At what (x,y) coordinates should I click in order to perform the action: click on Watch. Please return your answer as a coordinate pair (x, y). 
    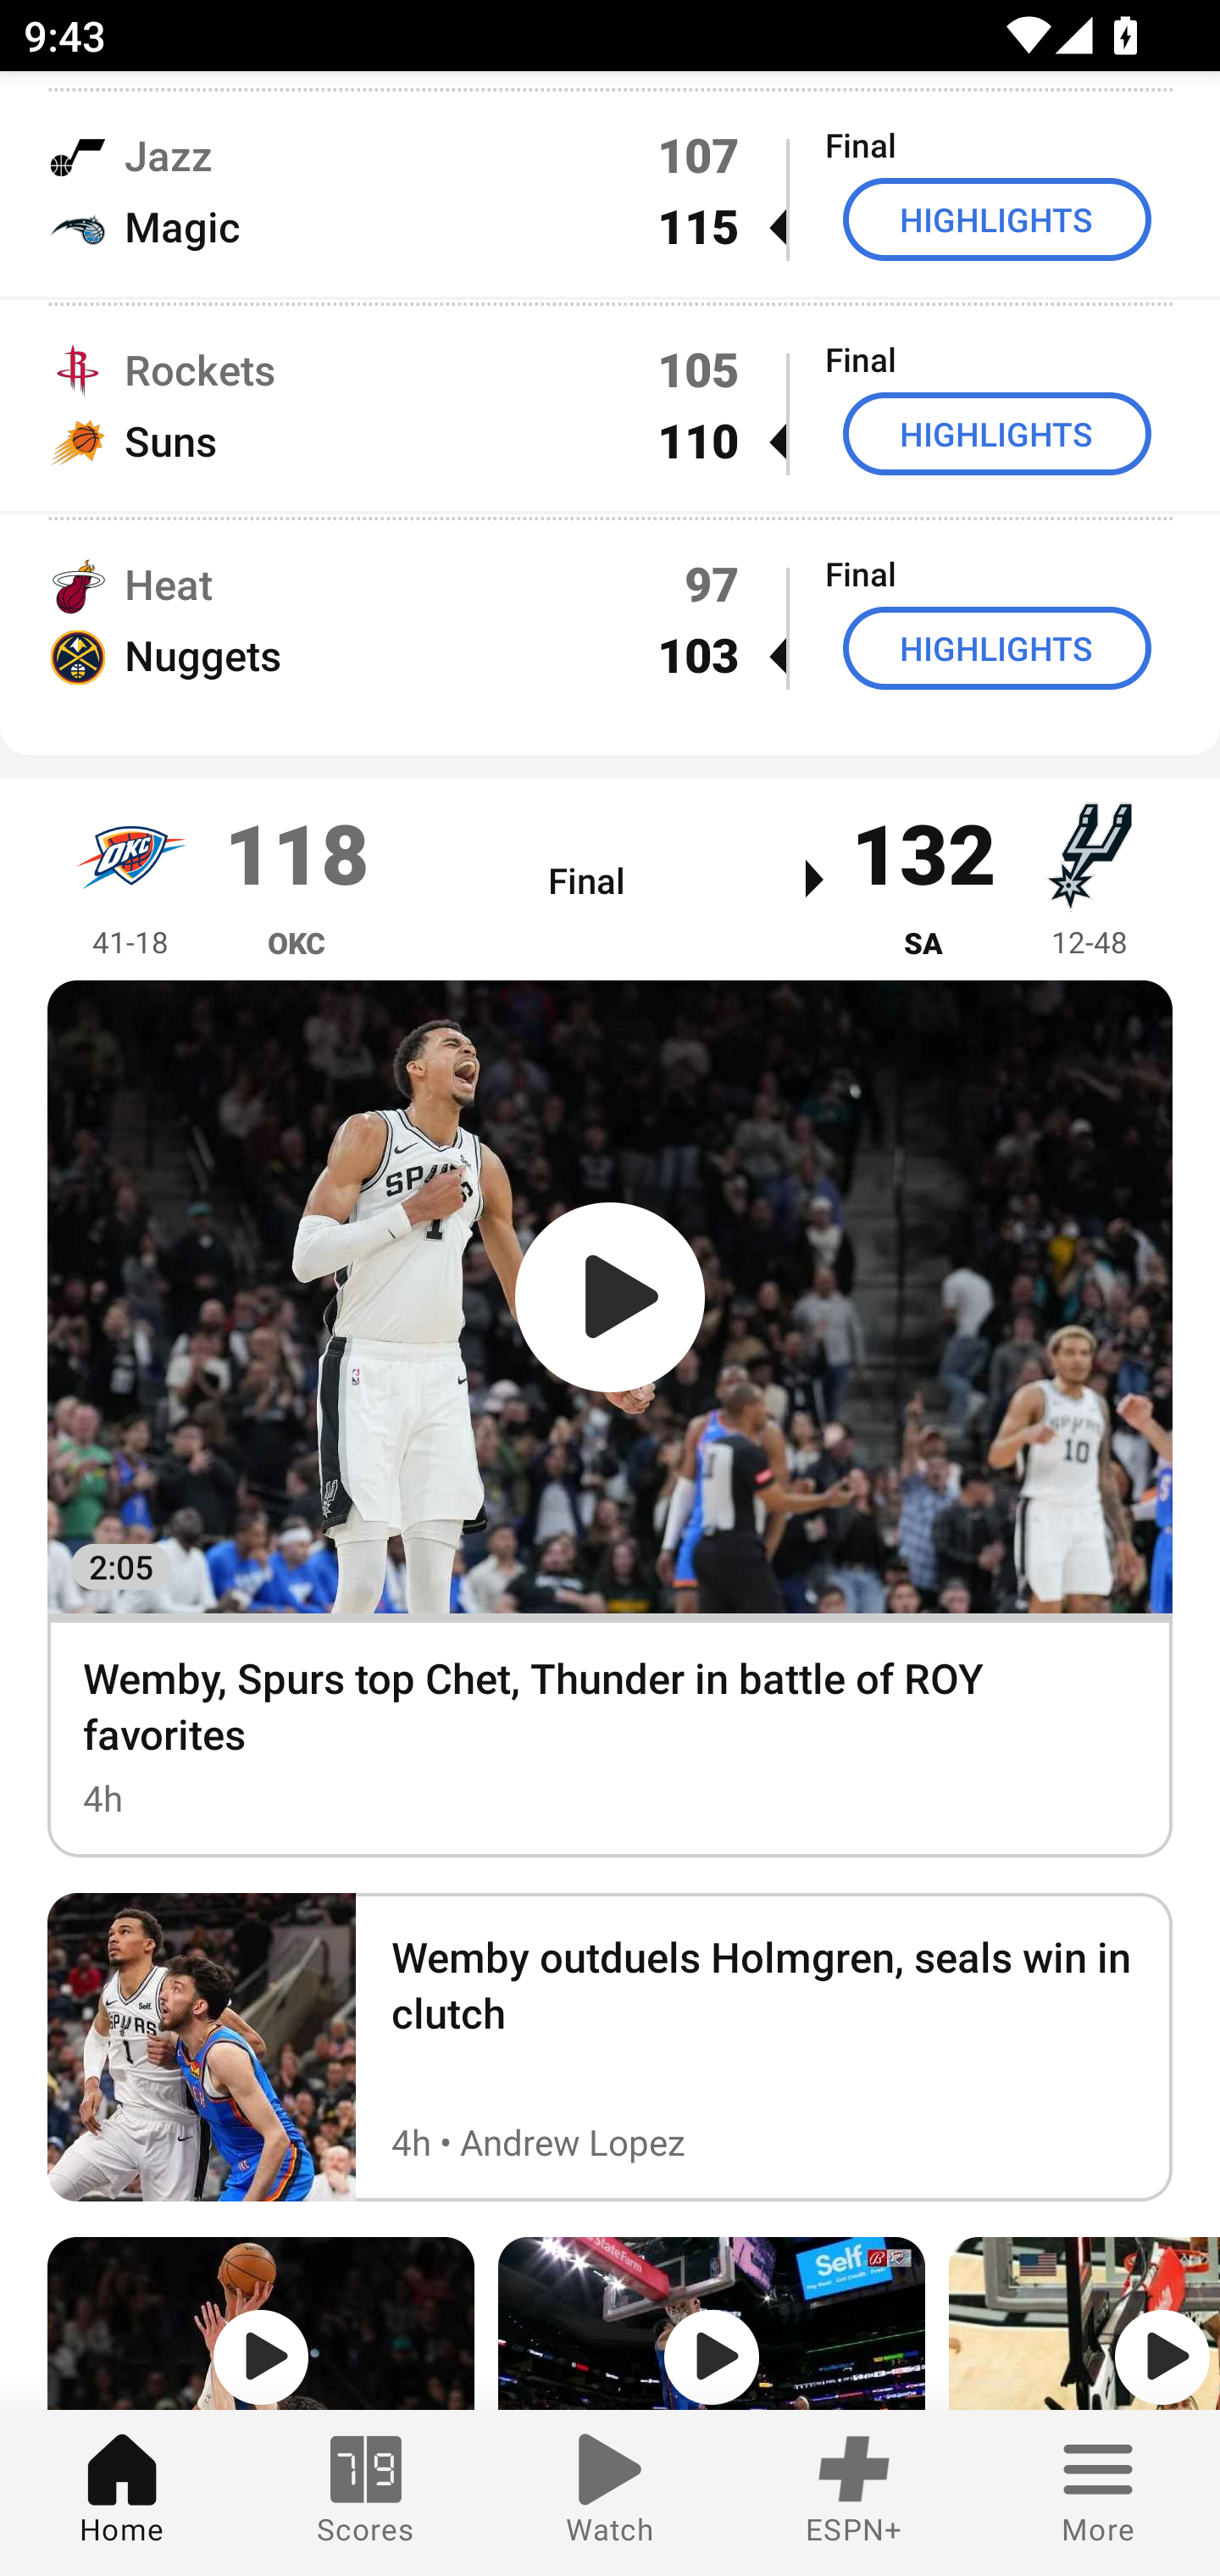
    Looking at the image, I should click on (610, 2493).